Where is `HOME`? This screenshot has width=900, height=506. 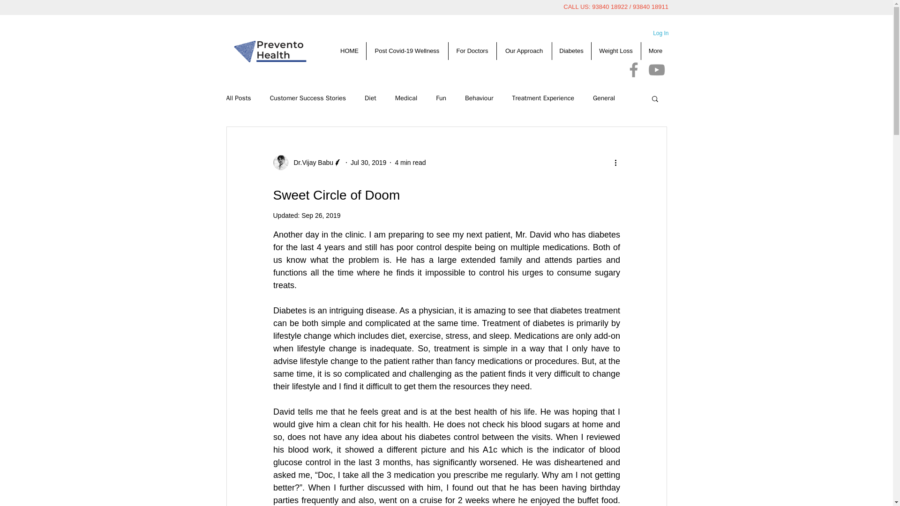
HOME is located at coordinates (349, 51).